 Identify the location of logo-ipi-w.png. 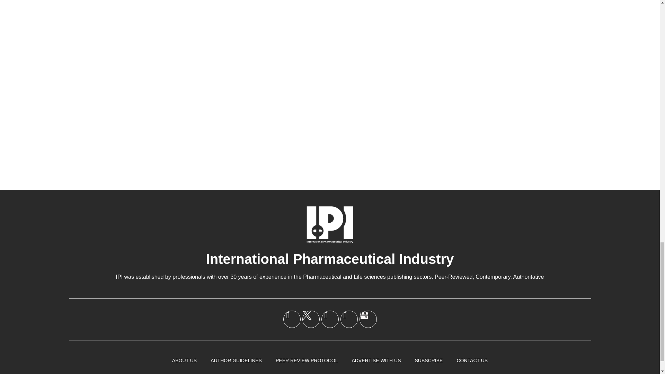
(330, 224).